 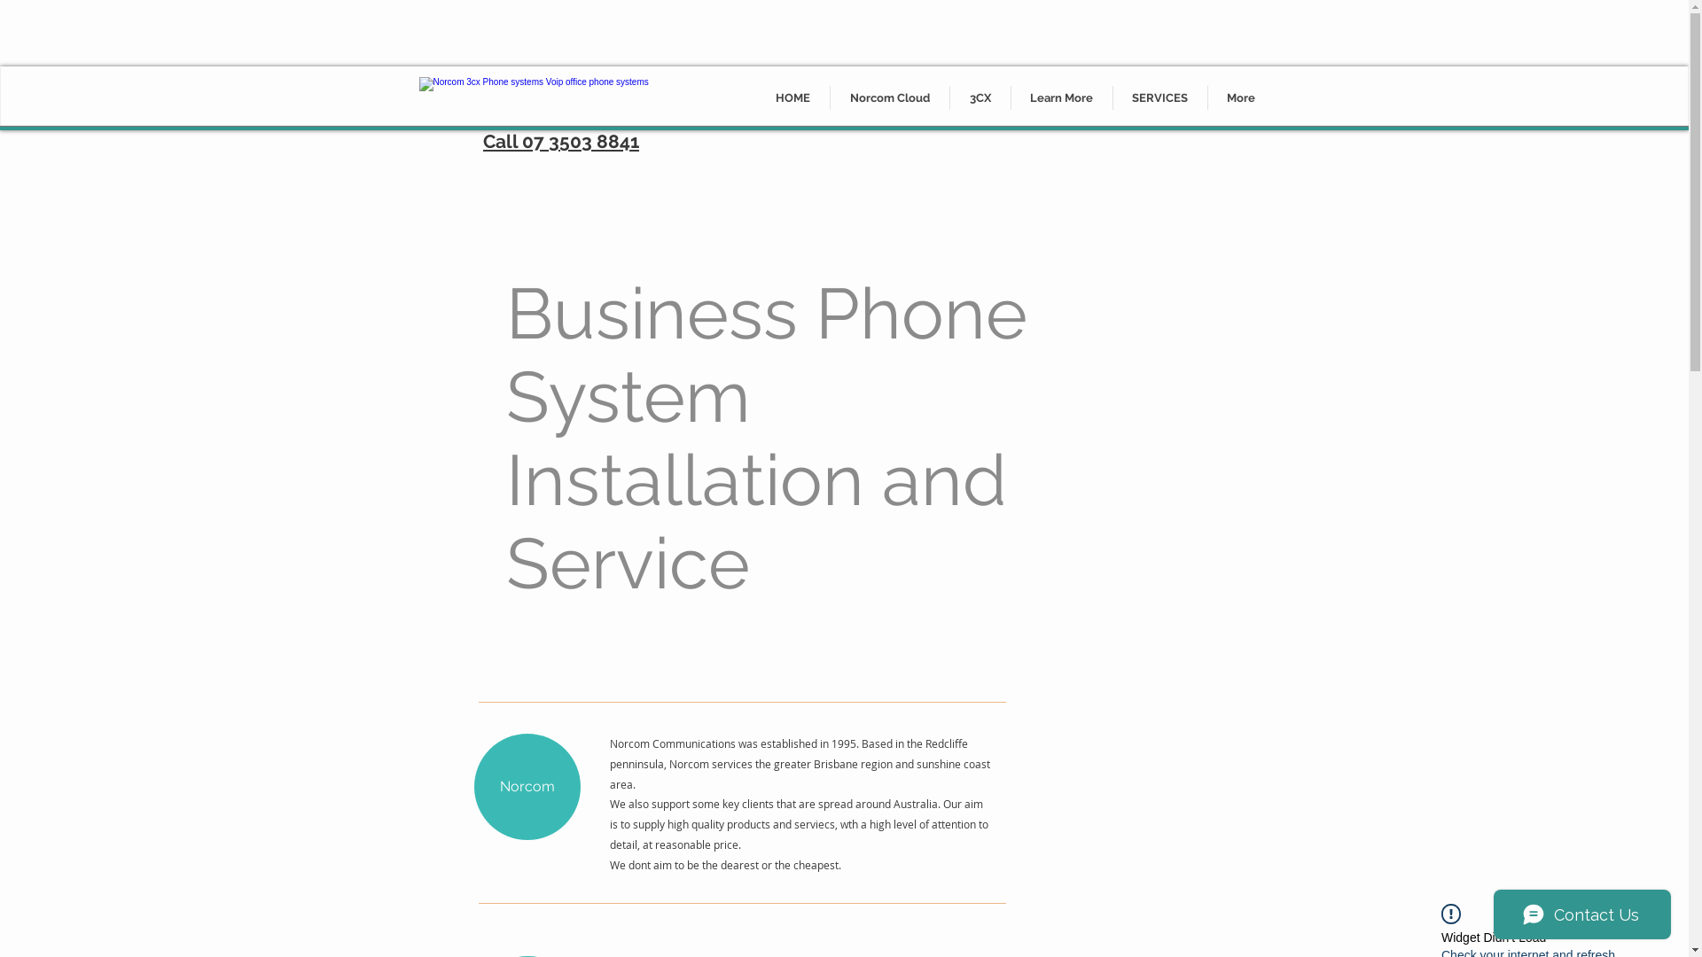 What do you see at coordinates (1160, 97) in the screenshot?
I see `SERVICES` at bounding box center [1160, 97].